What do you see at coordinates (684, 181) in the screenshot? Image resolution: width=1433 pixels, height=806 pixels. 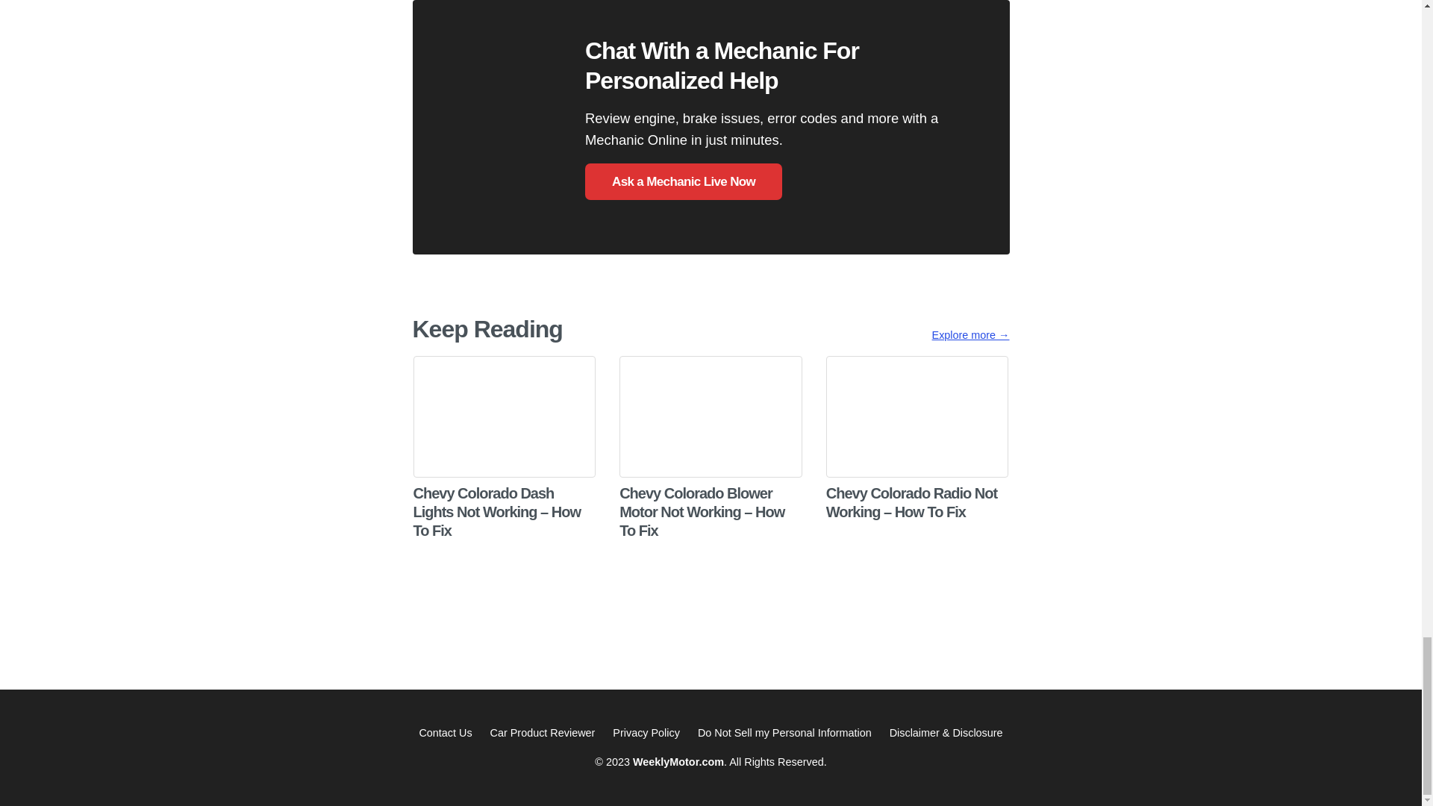 I see `Ask a Mechanic Live Now` at bounding box center [684, 181].